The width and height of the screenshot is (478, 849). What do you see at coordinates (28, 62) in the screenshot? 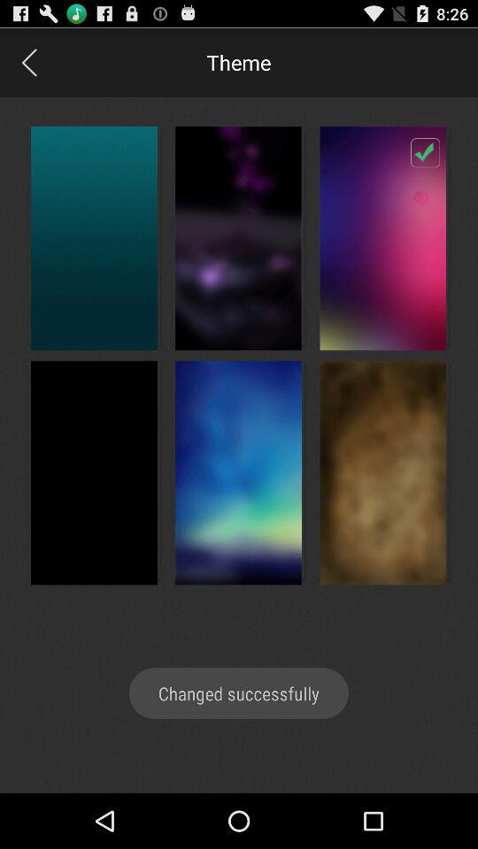
I see `go back button` at bounding box center [28, 62].